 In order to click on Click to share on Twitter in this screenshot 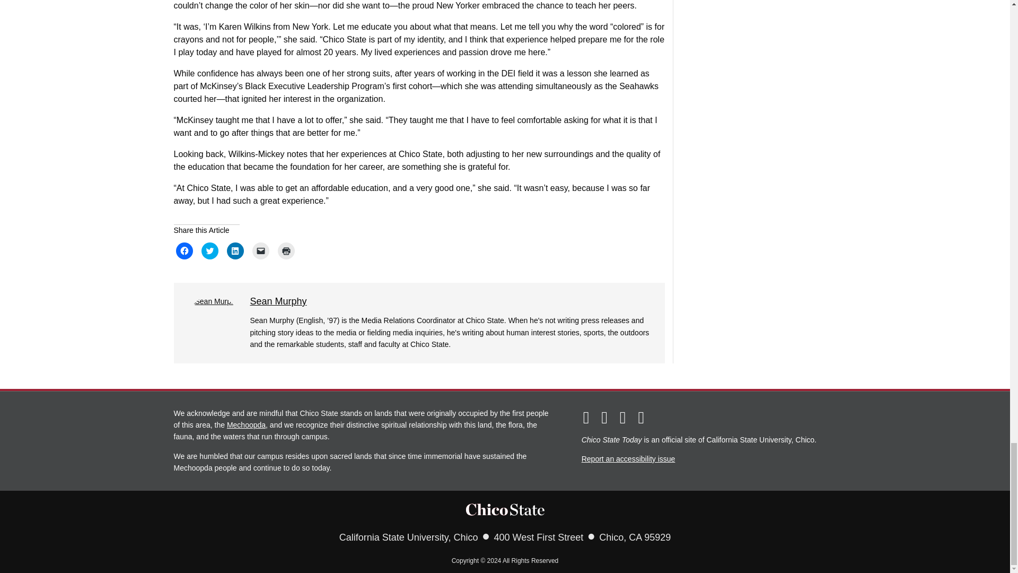, I will do `click(210, 250)`.